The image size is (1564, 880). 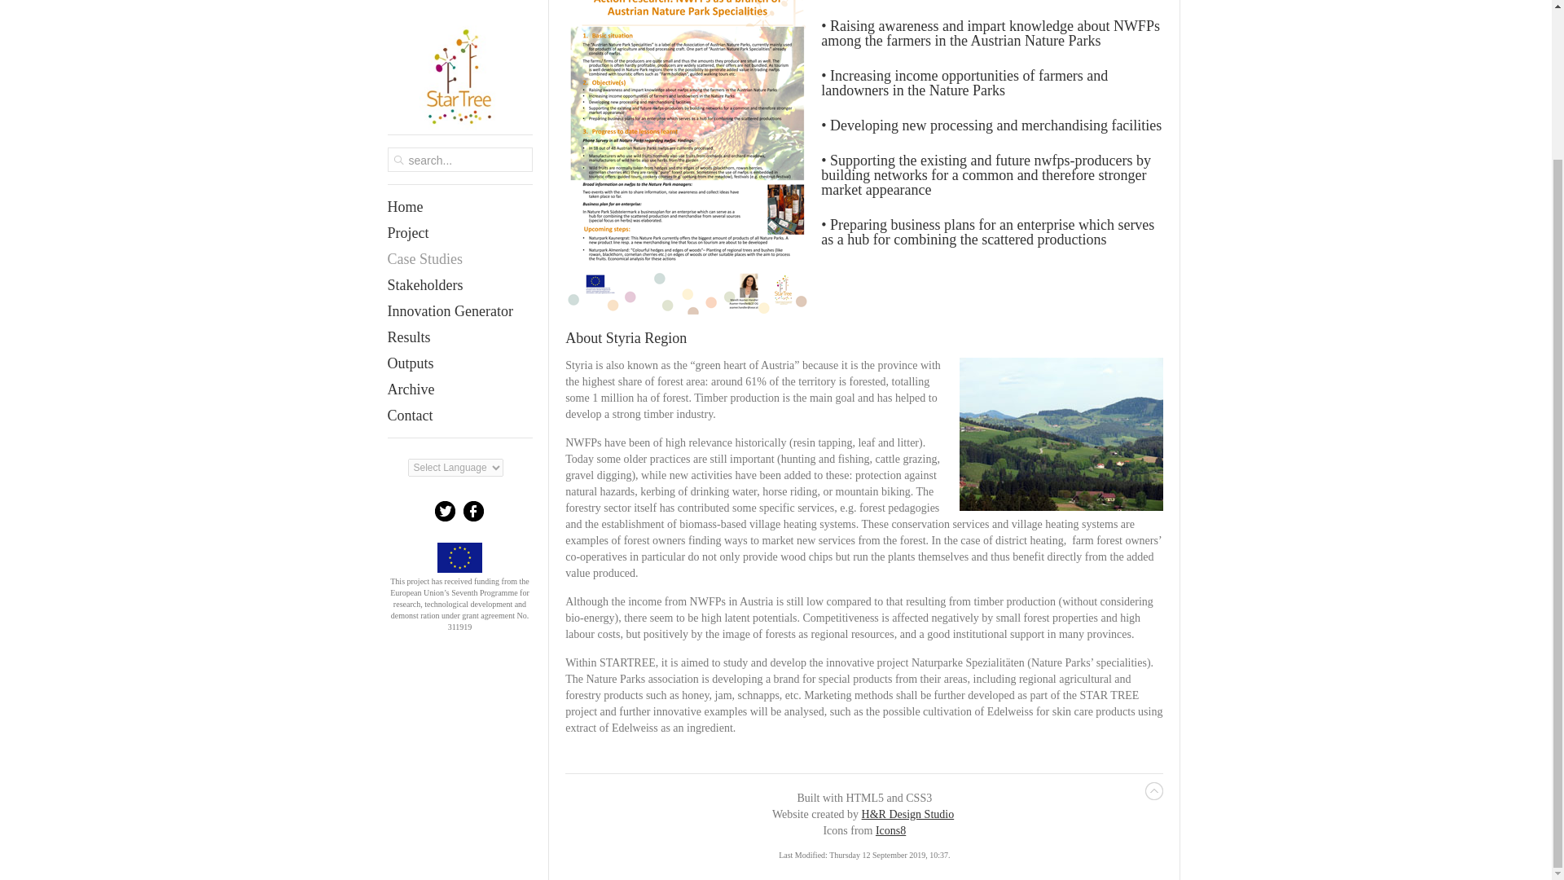 What do you see at coordinates (468, 24) in the screenshot?
I see `Home` at bounding box center [468, 24].